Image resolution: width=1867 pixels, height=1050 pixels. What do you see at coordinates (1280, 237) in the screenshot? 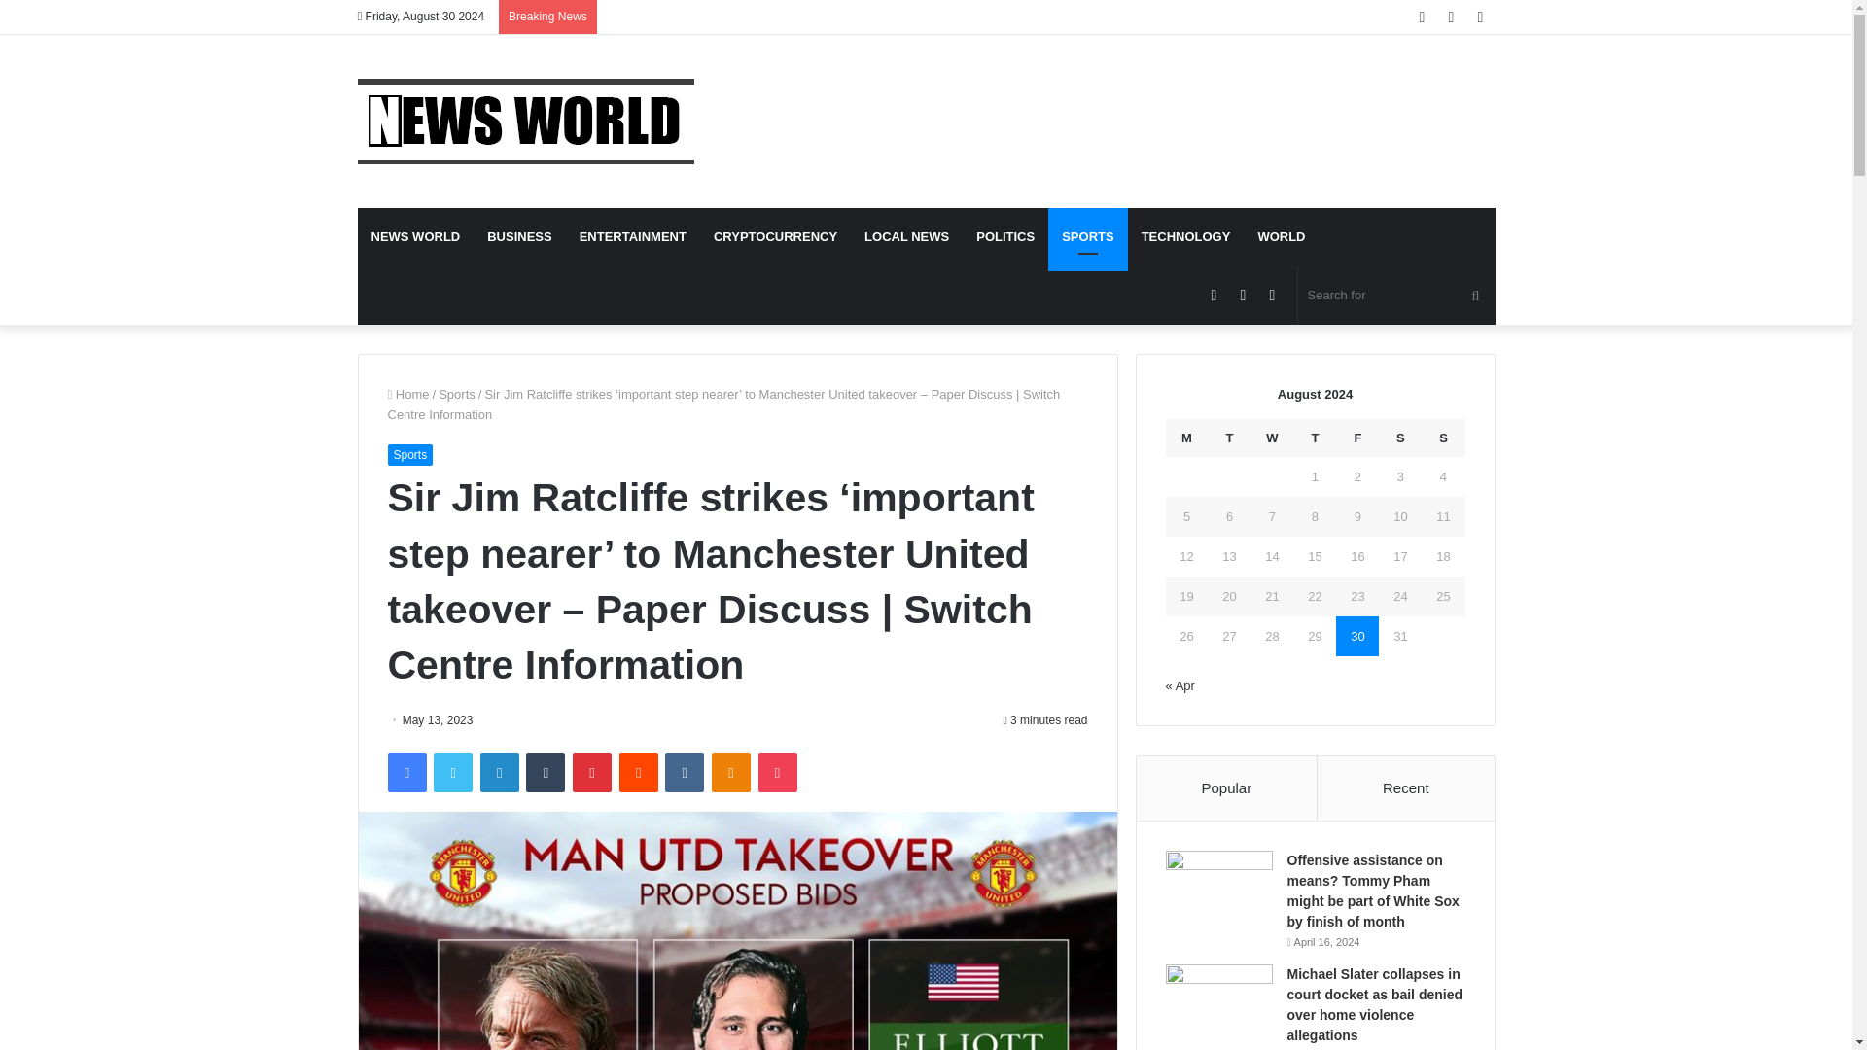
I see `WORLD` at bounding box center [1280, 237].